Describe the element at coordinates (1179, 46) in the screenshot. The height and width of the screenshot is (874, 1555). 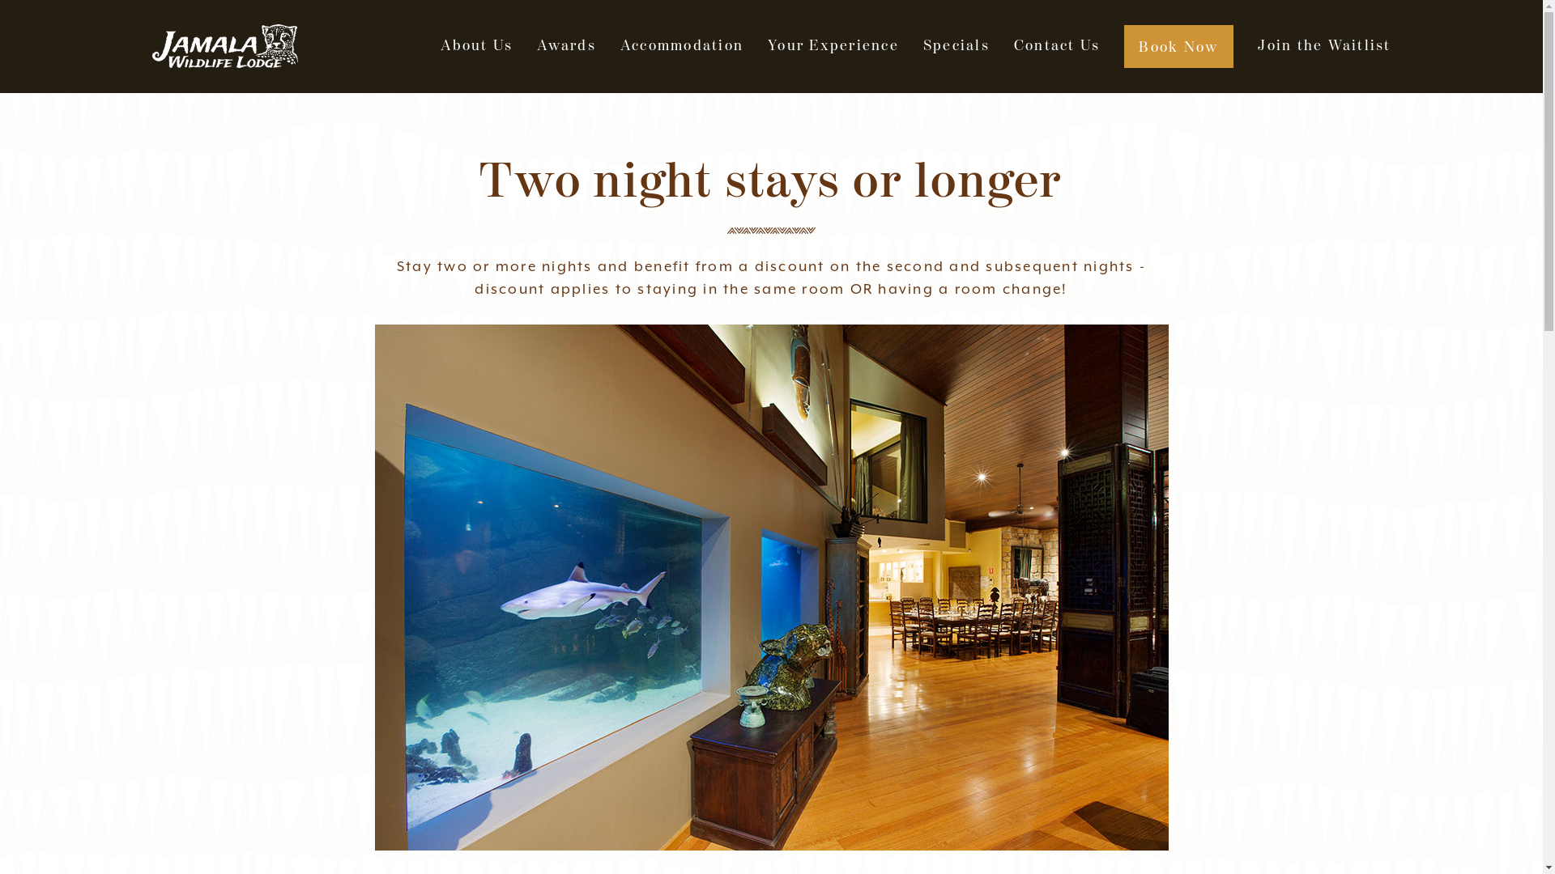
I see `Book Now` at that location.